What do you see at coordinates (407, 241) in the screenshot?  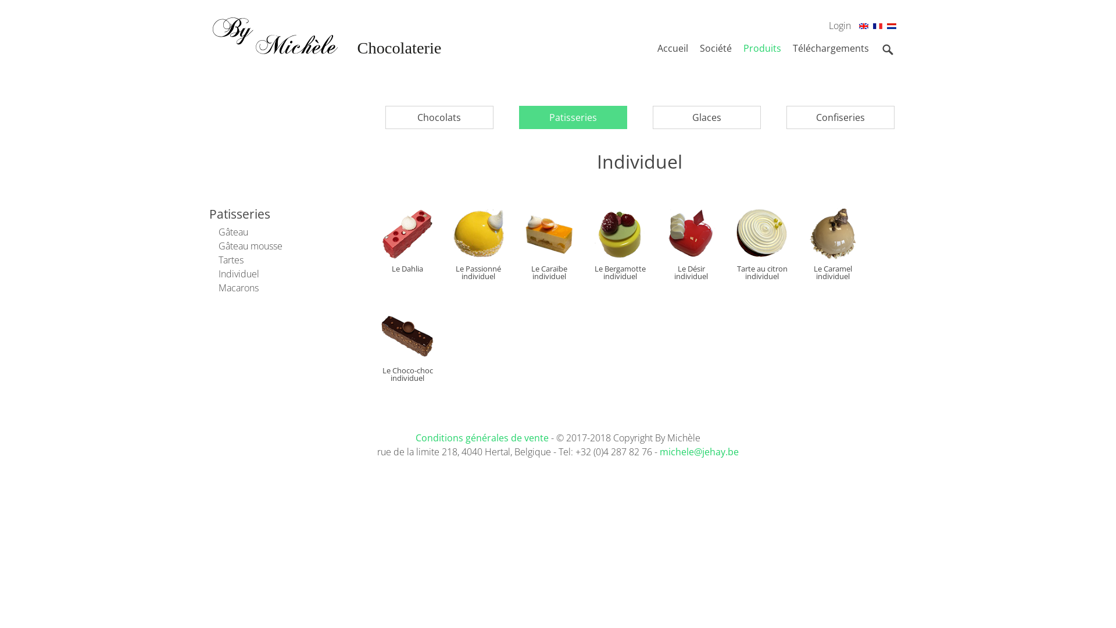 I see `Le Dahlia` at bounding box center [407, 241].